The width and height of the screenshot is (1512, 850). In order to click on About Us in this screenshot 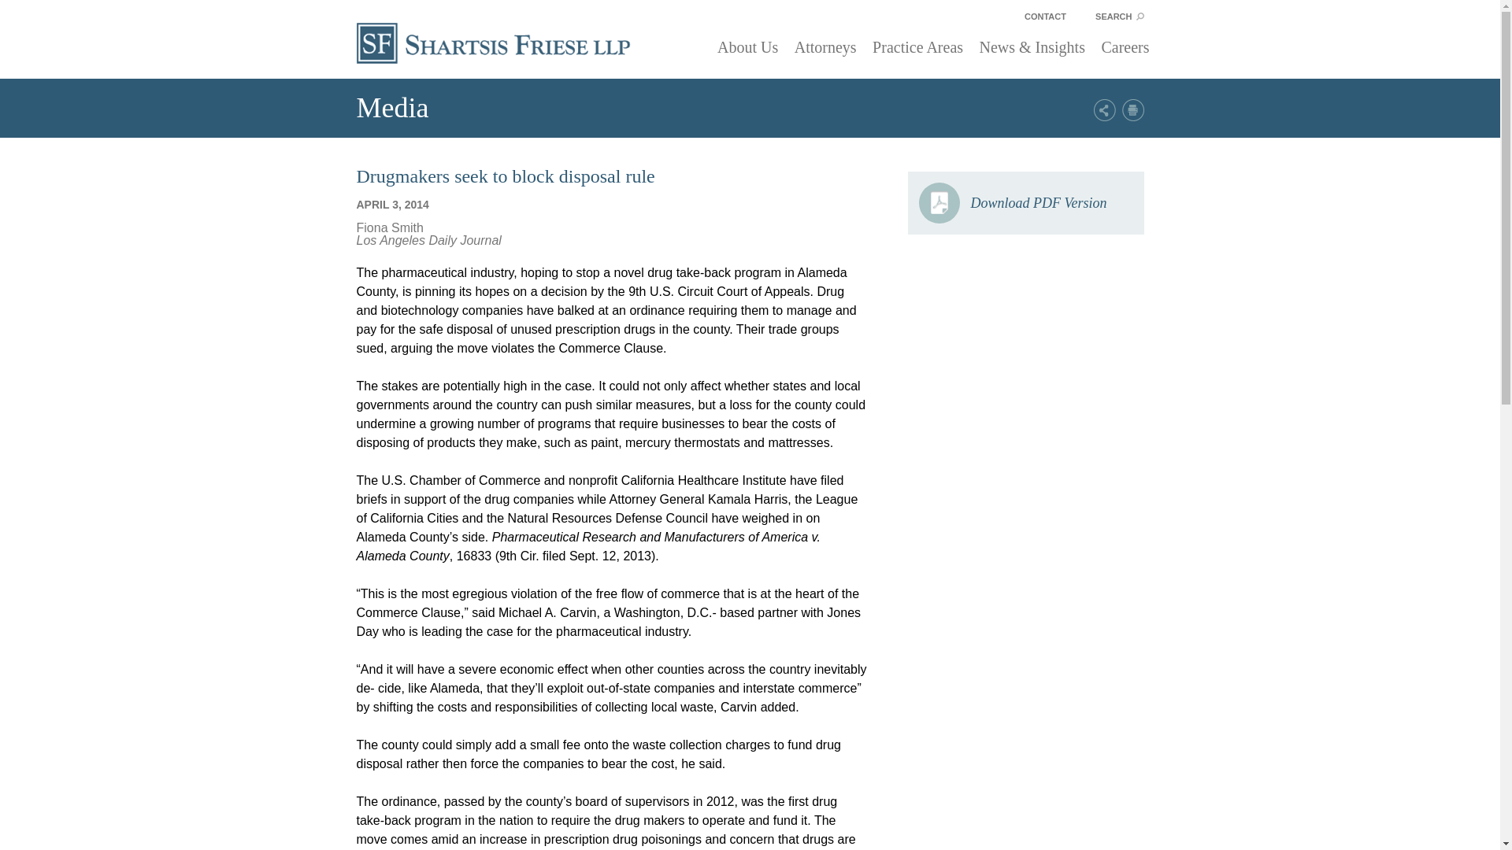, I will do `click(747, 47)`.